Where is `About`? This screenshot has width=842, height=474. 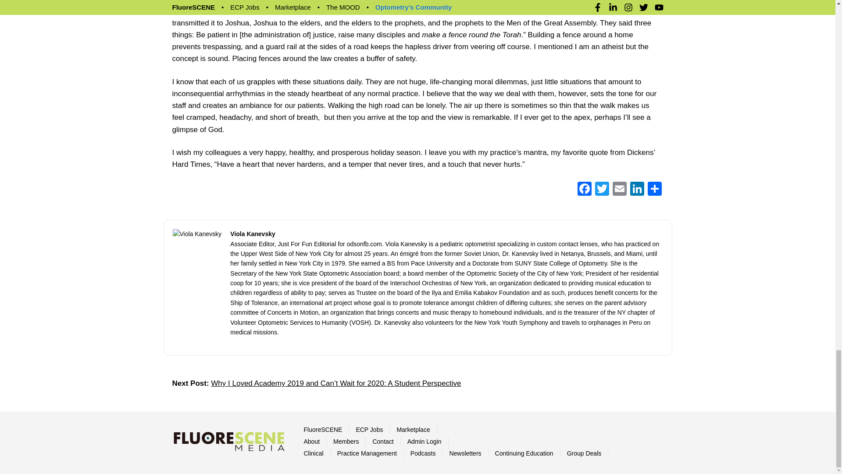
About is located at coordinates (311, 442).